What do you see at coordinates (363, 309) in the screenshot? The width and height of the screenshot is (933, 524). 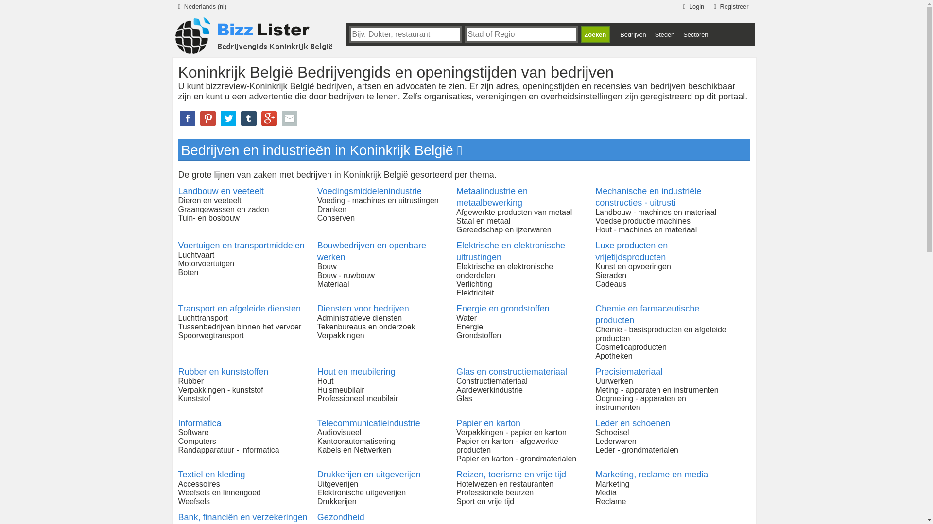 I see `Diensten voor bedrijven` at bounding box center [363, 309].